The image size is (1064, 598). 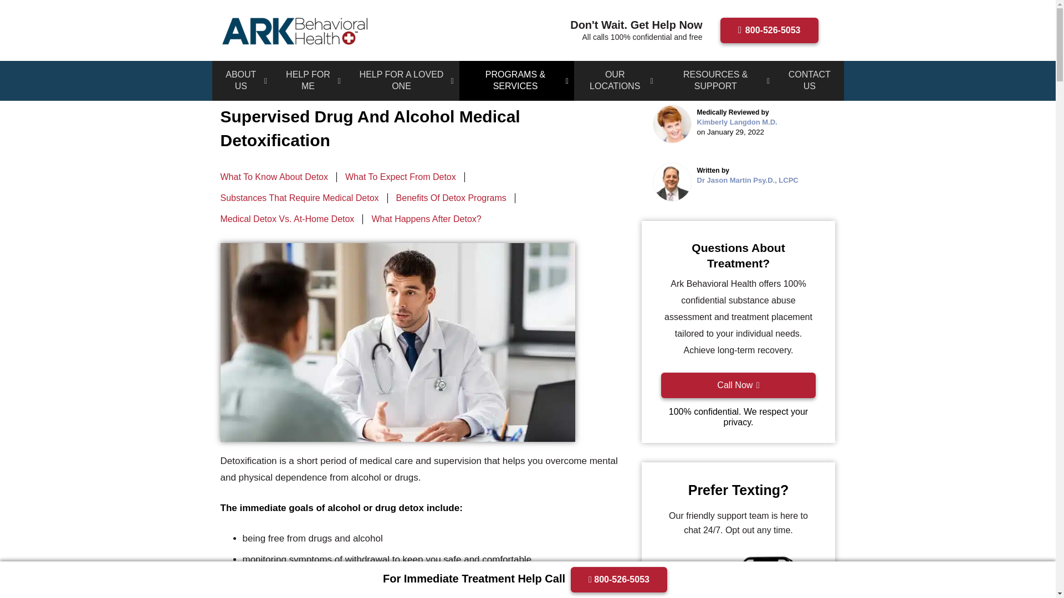 What do you see at coordinates (769, 30) in the screenshot?
I see `800-526-5053` at bounding box center [769, 30].